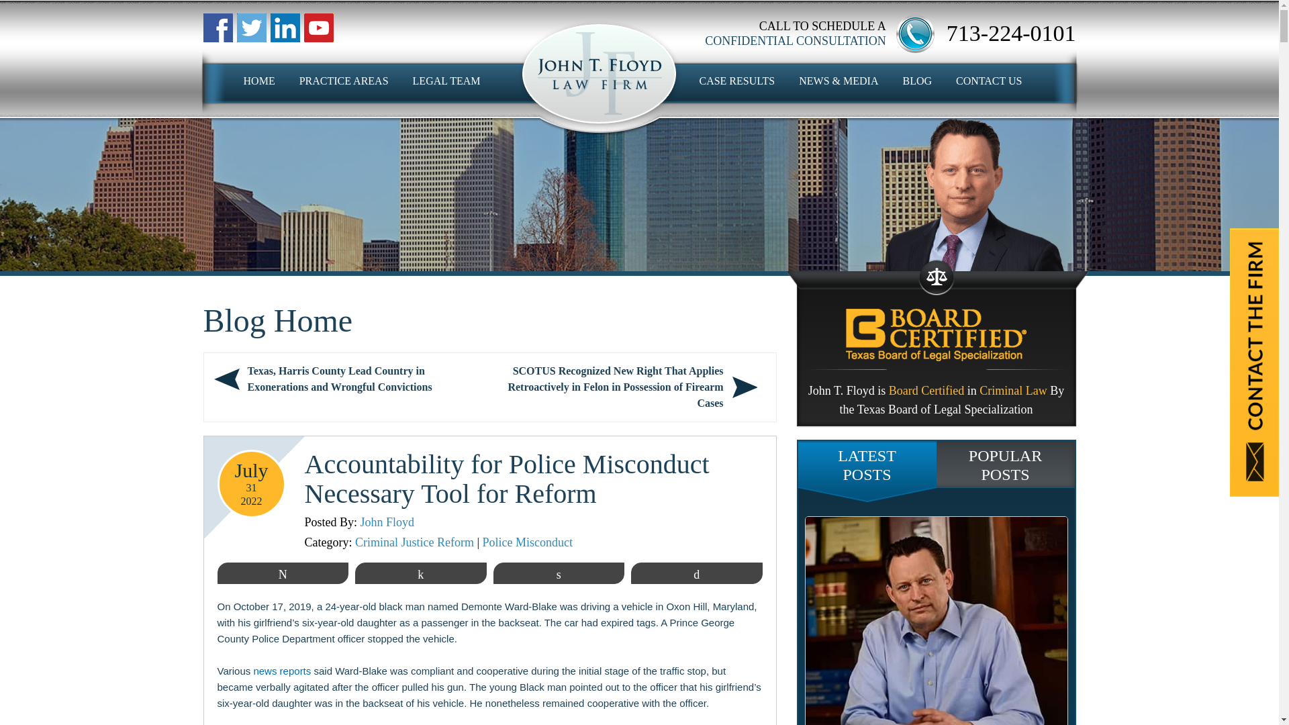  Describe the element at coordinates (1011, 34) in the screenshot. I see `713-224-0101` at that location.